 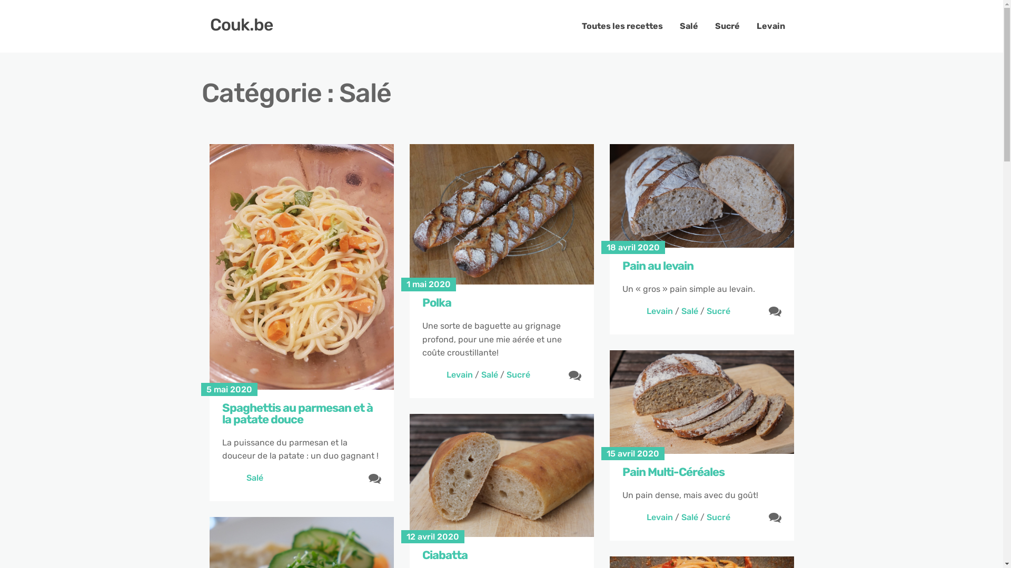 What do you see at coordinates (502, 555) in the screenshot?
I see `Ciabatta` at bounding box center [502, 555].